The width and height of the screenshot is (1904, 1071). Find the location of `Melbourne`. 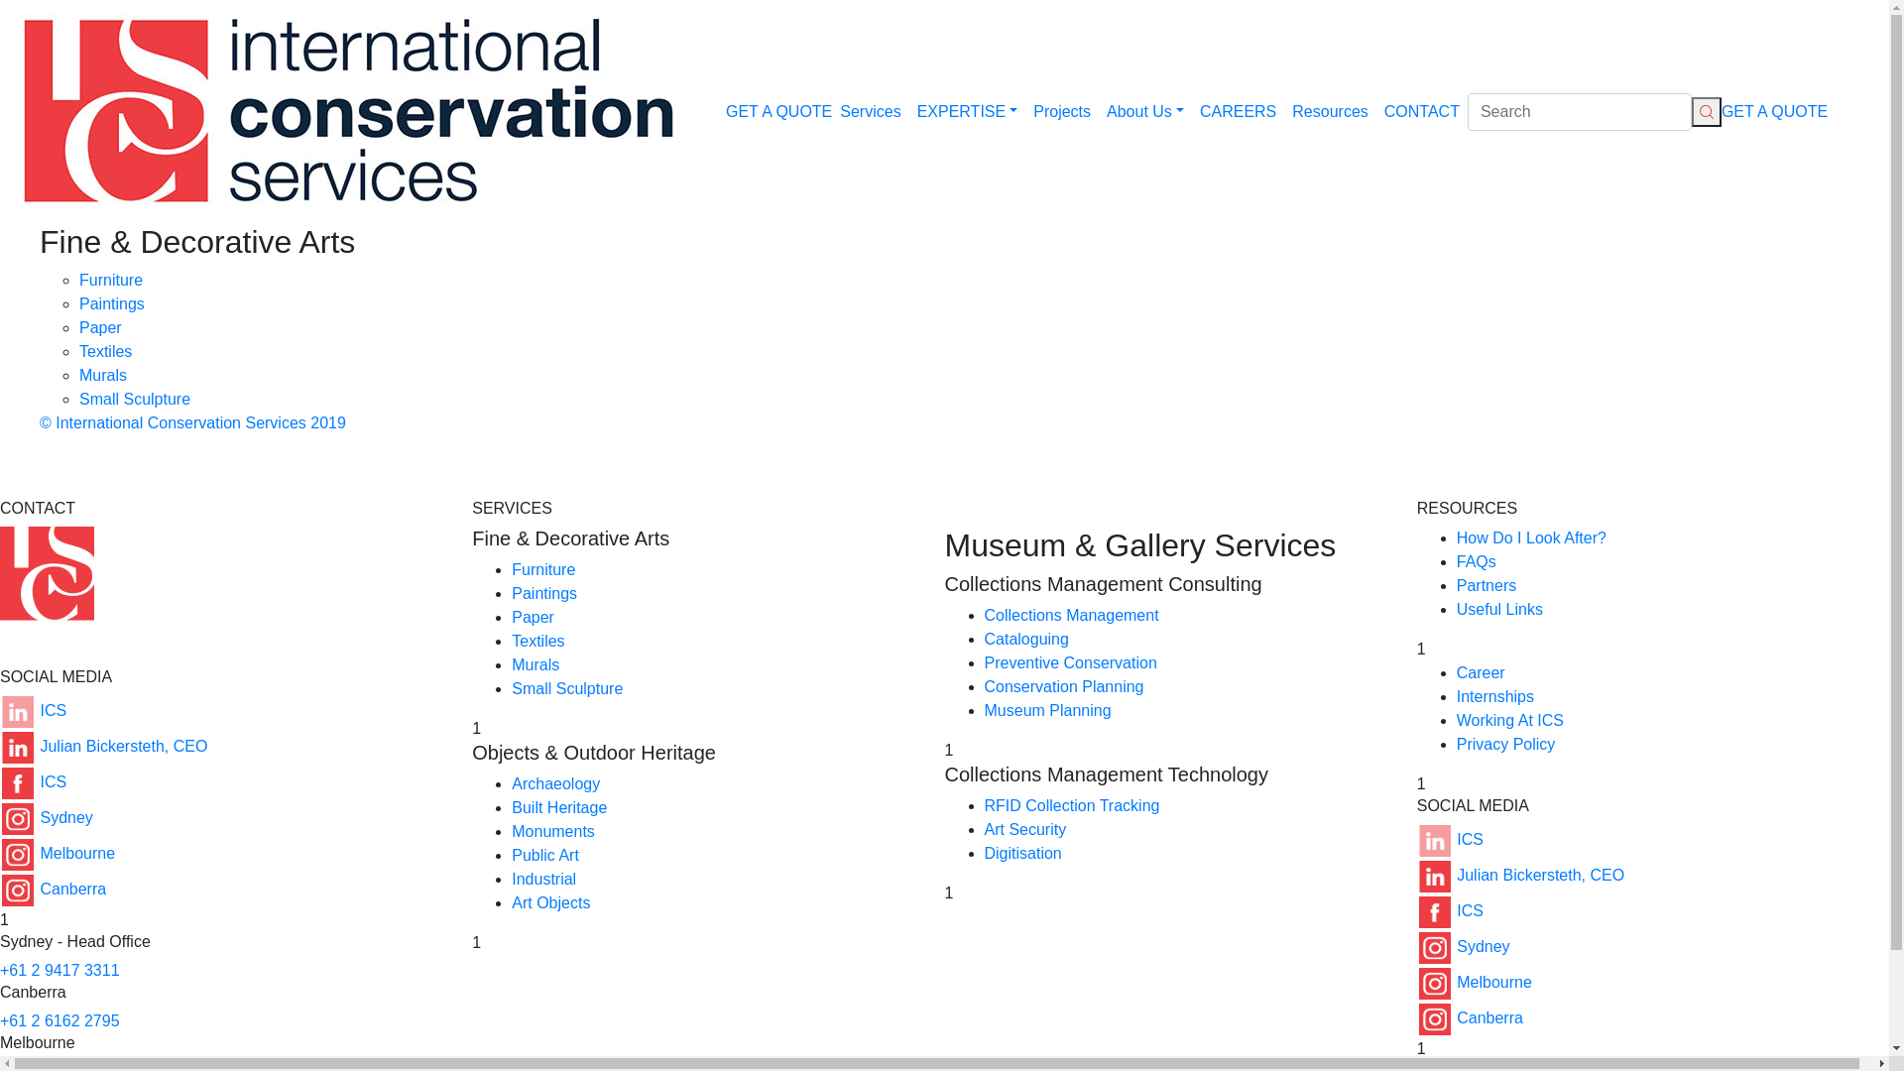

Melbourne is located at coordinates (58, 853).